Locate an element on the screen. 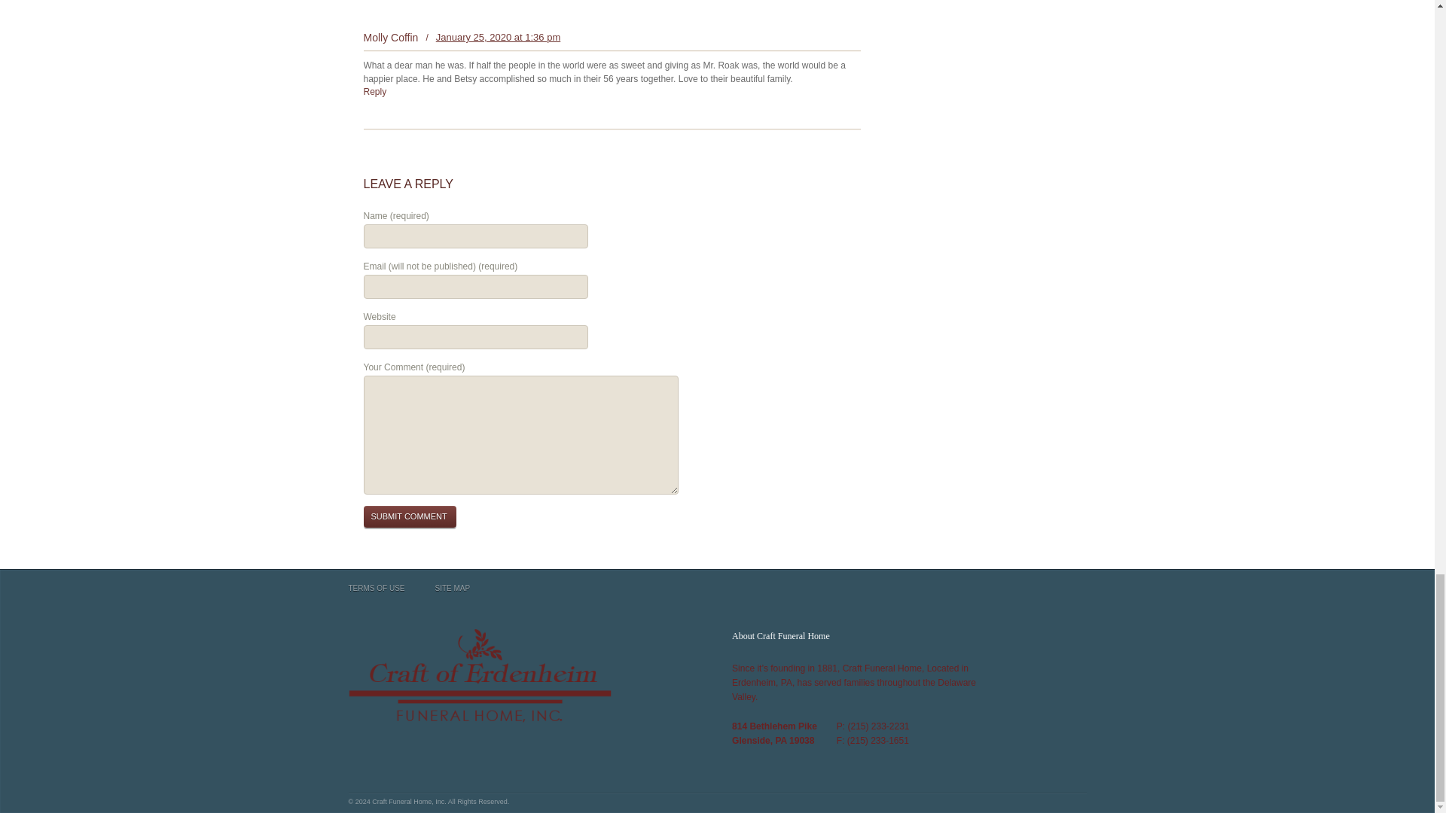 The image size is (1446, 813). SITE MAP is located at coordinates (453, 589).